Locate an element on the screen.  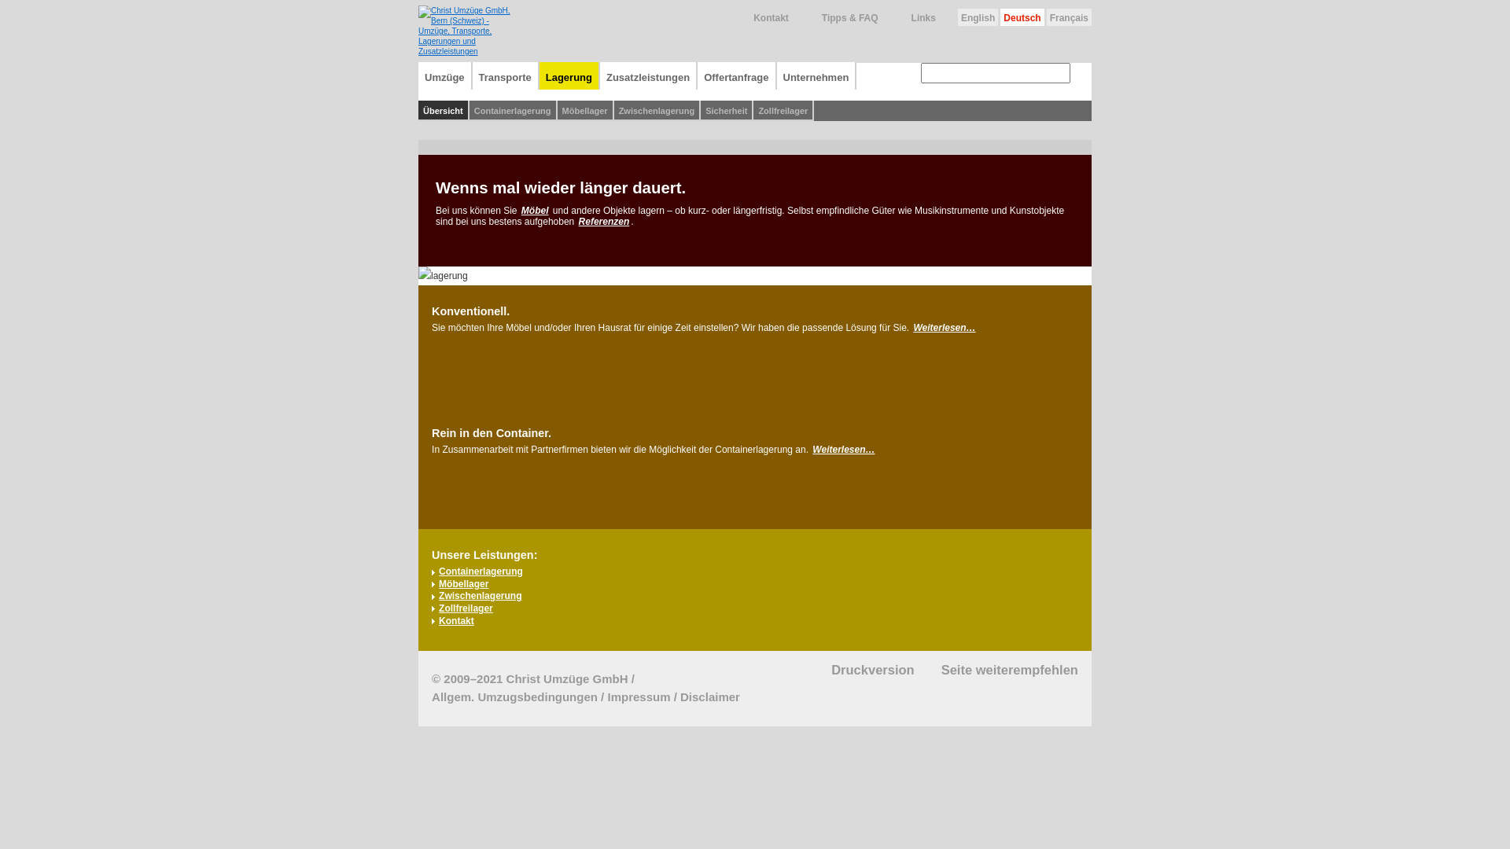
Lagerung is located at coordinates (569, 75).